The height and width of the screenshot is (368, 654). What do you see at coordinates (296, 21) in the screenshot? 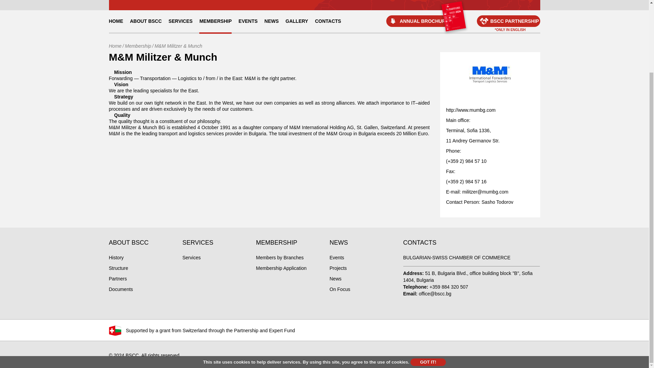
I see `GALLERY` at bounding box center [296, 21].